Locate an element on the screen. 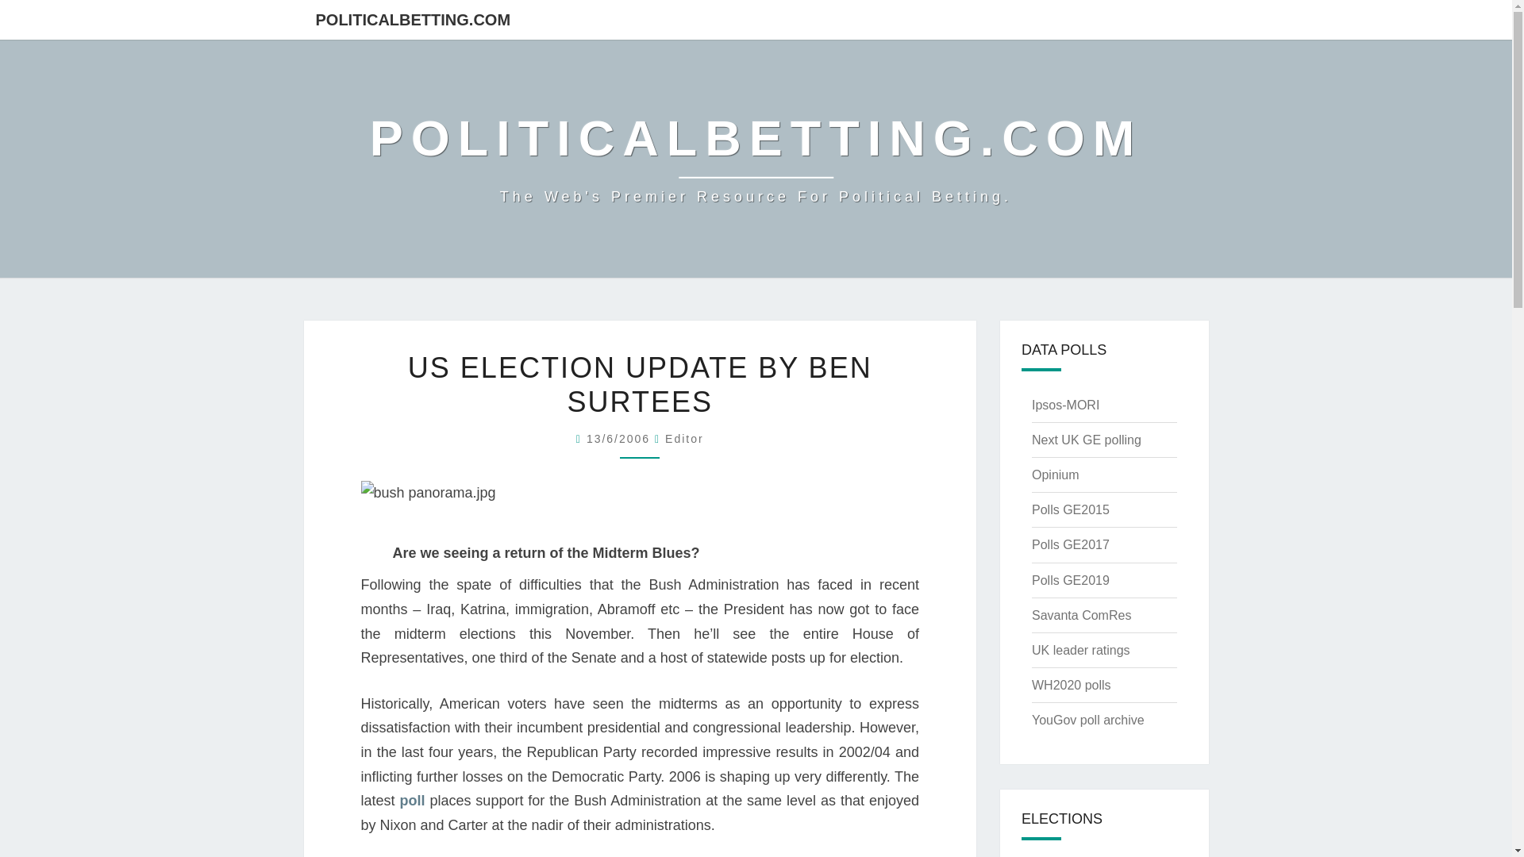  Next UK GE polling is located at coordinates (1086, 440).